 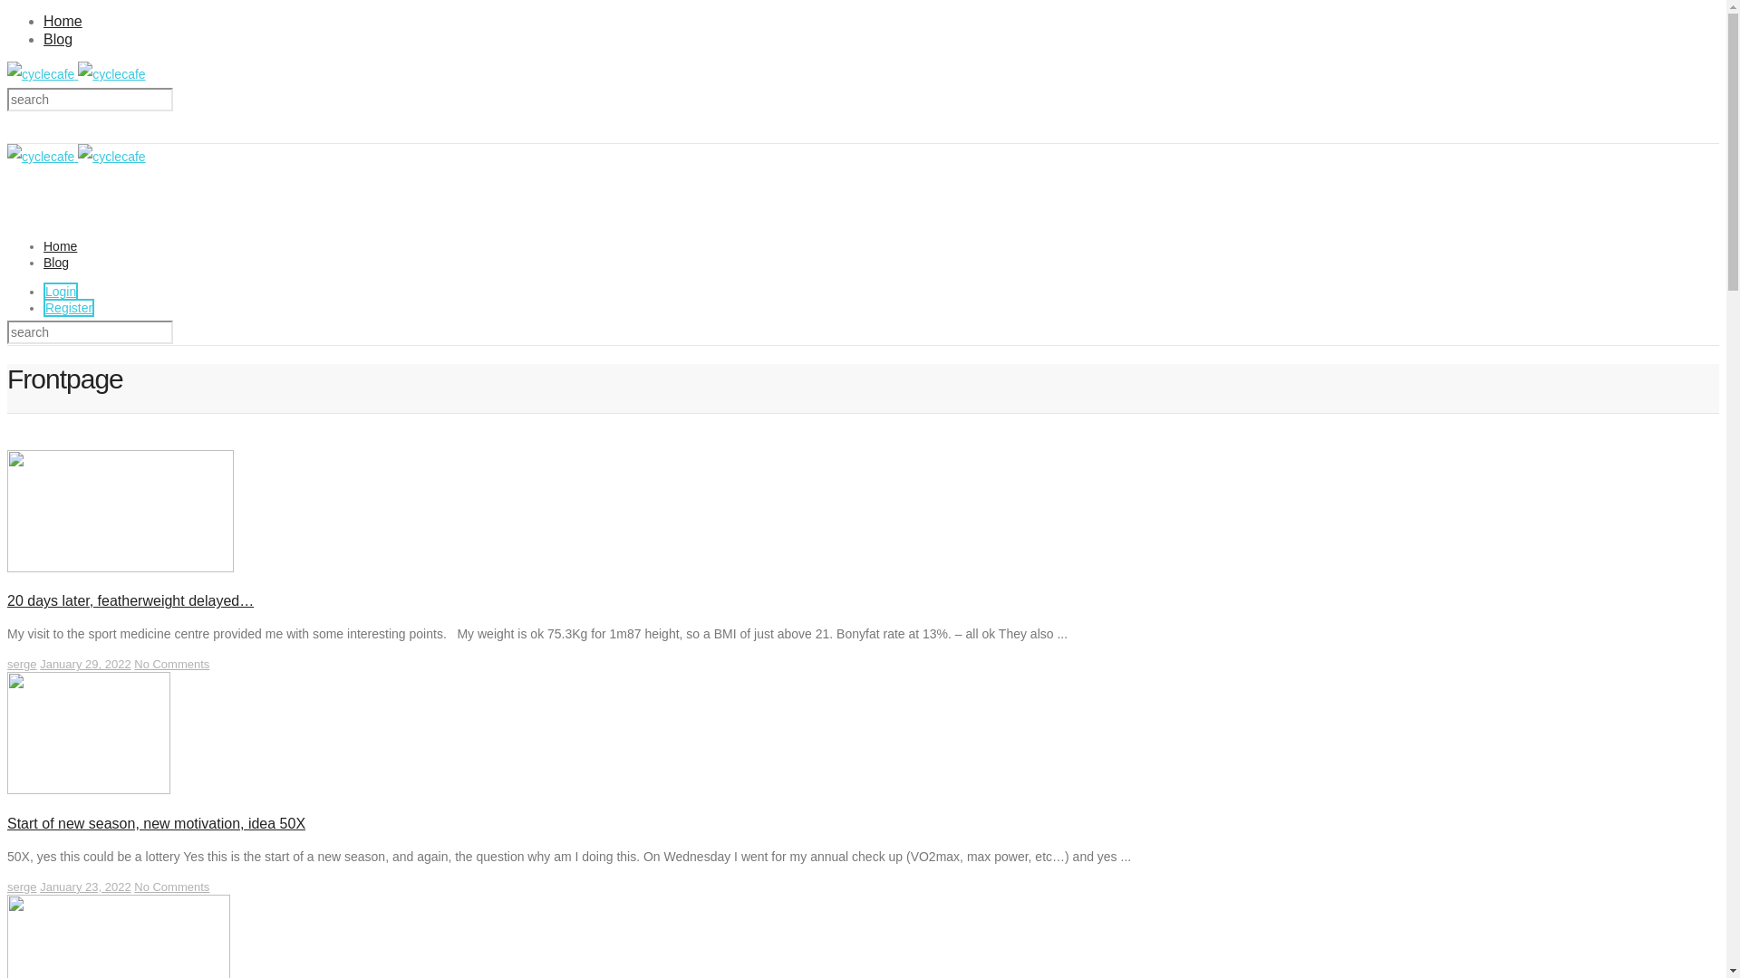 What do you see at coordinates (60, 246) in the screenshot?
I see `Home` at bounding box center [60, 246].